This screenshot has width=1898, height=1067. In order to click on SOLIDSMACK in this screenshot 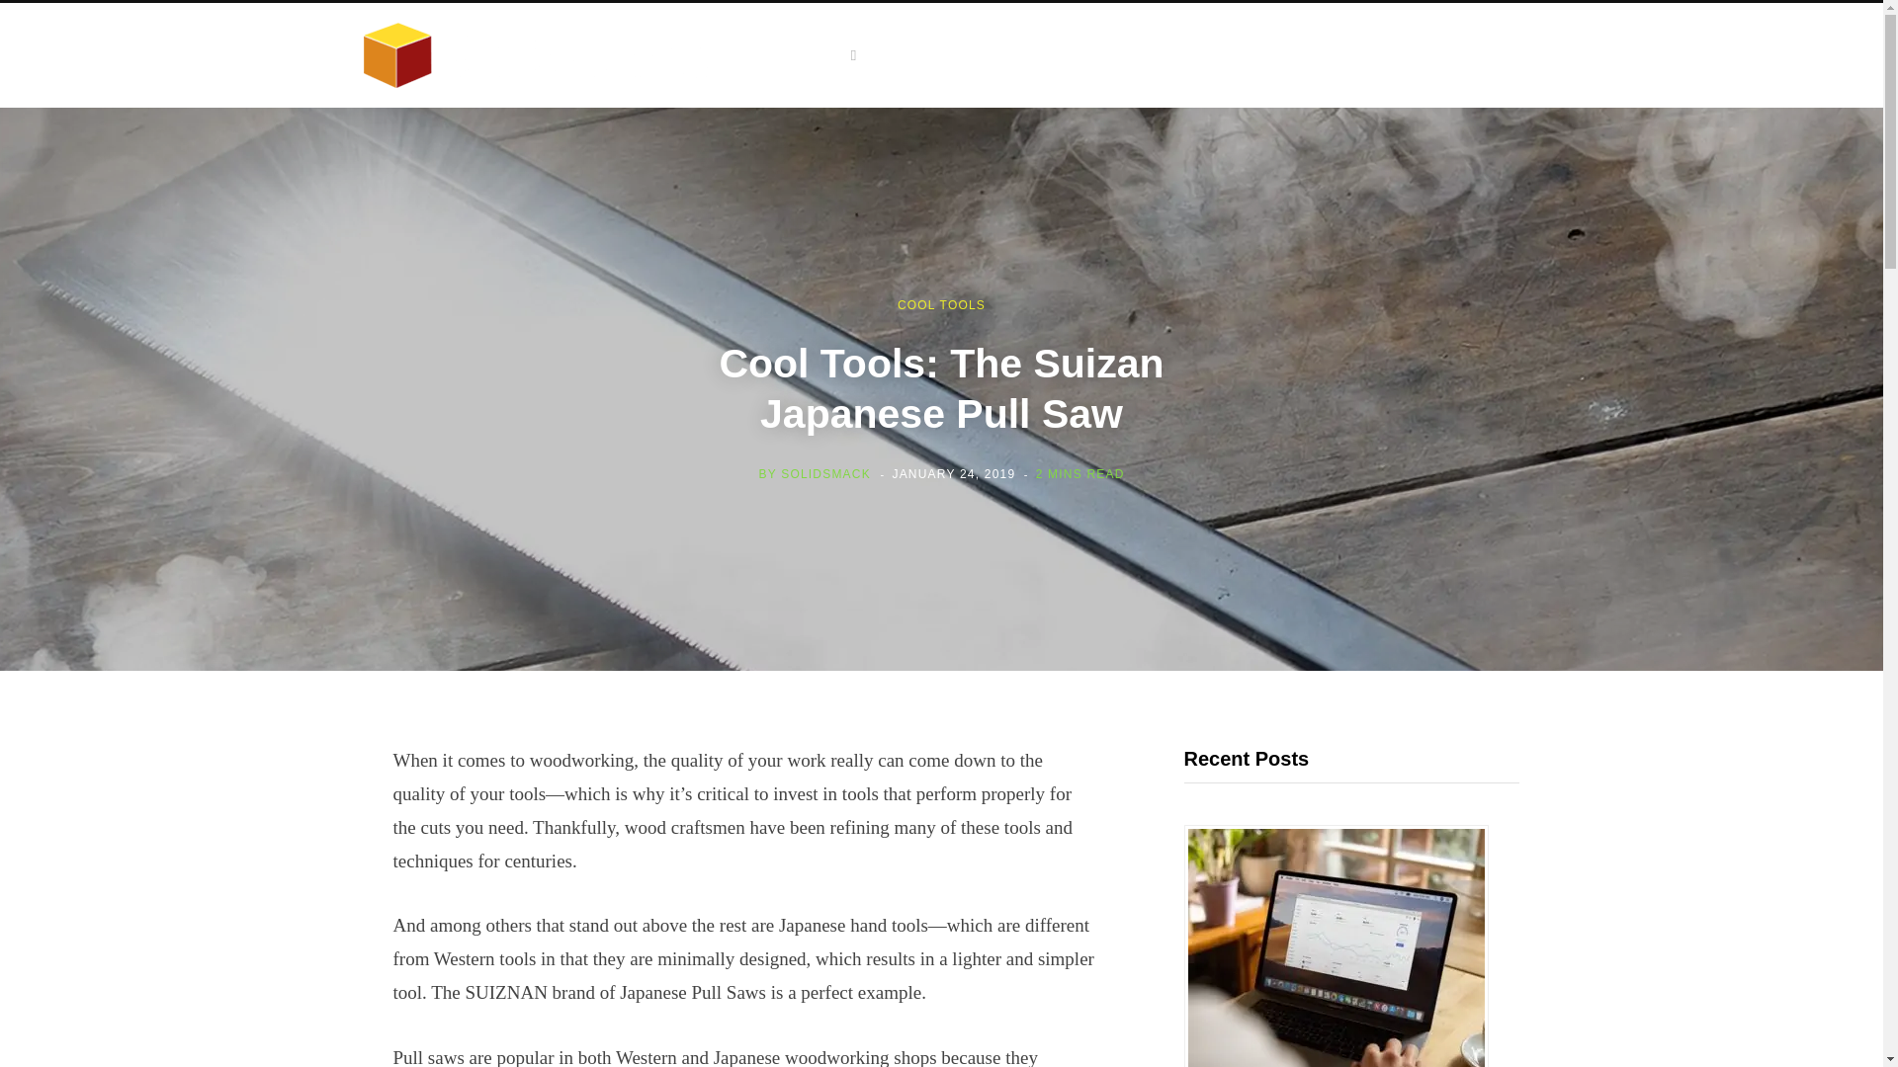, I will do `click(825, 472)`.